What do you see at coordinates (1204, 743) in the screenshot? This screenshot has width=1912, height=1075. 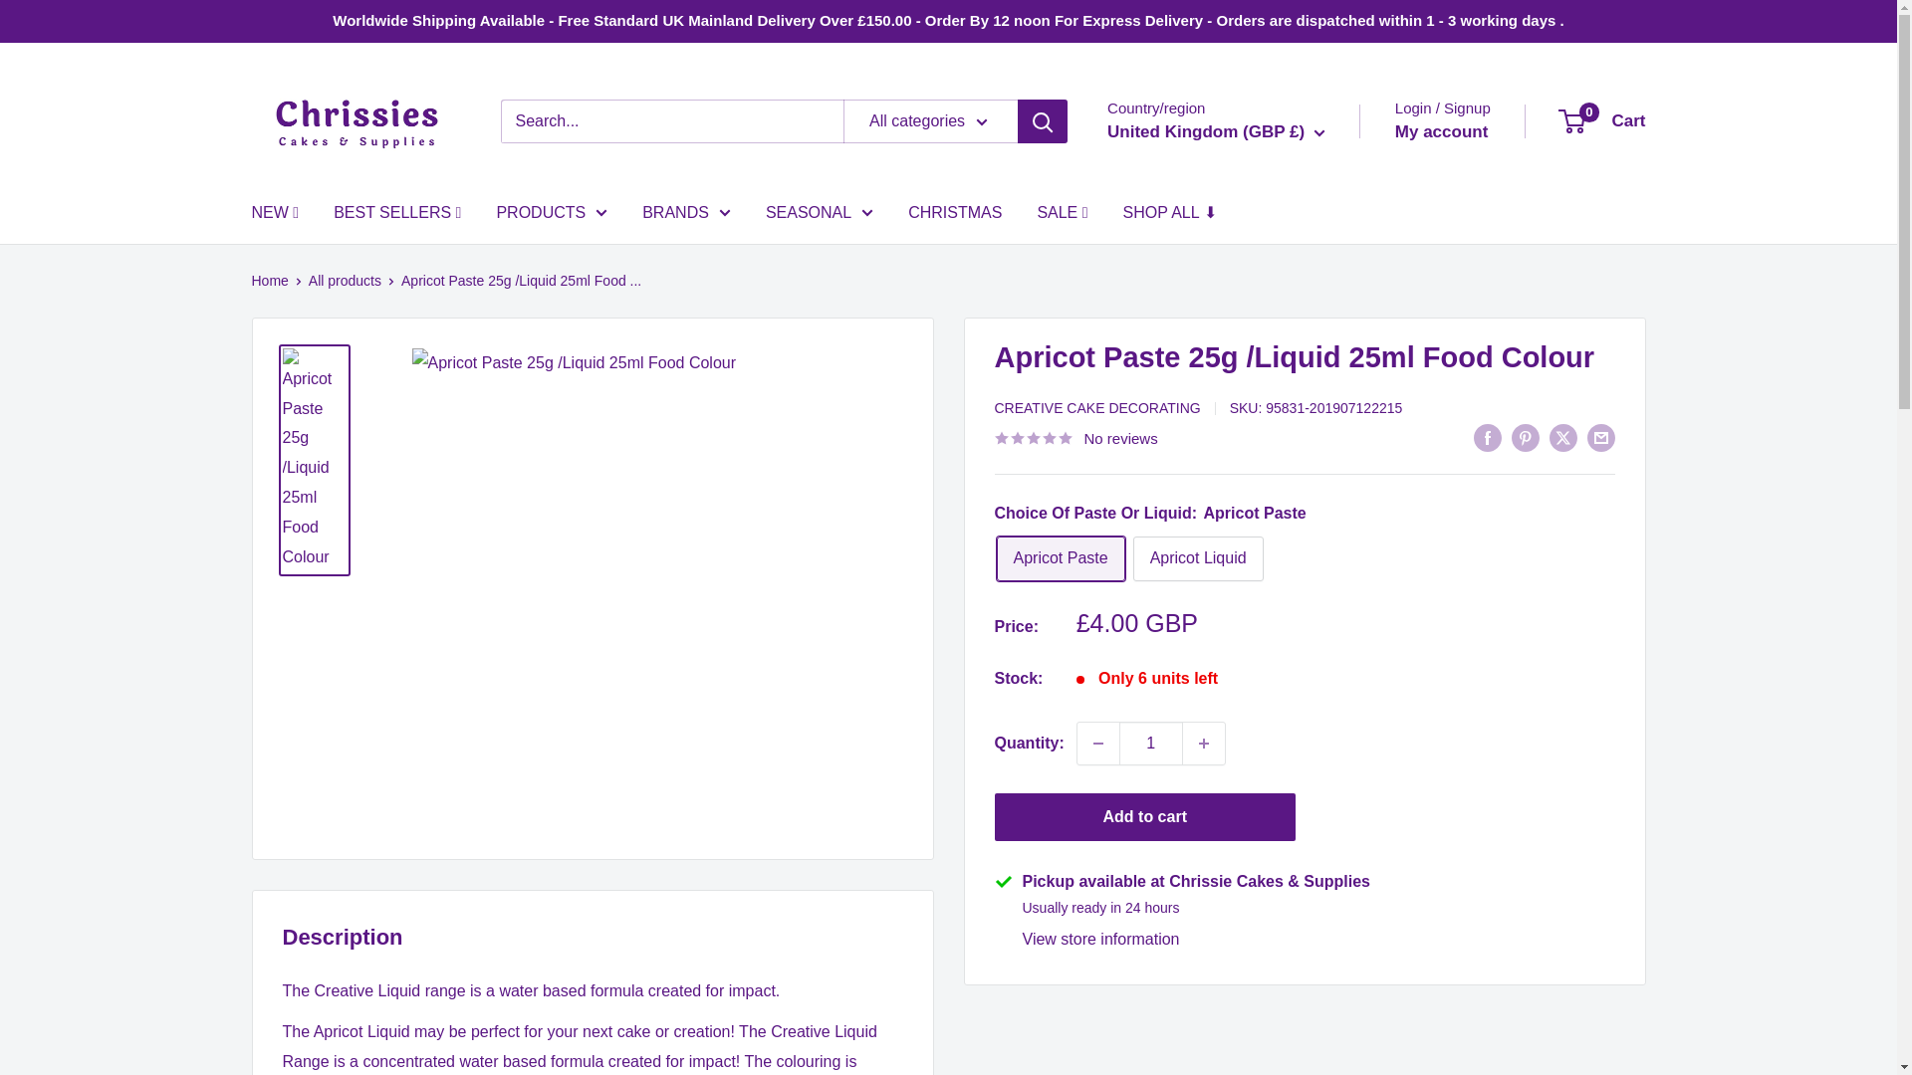 I see `Increase quantity by 1` at bounding box center [1204, 743].